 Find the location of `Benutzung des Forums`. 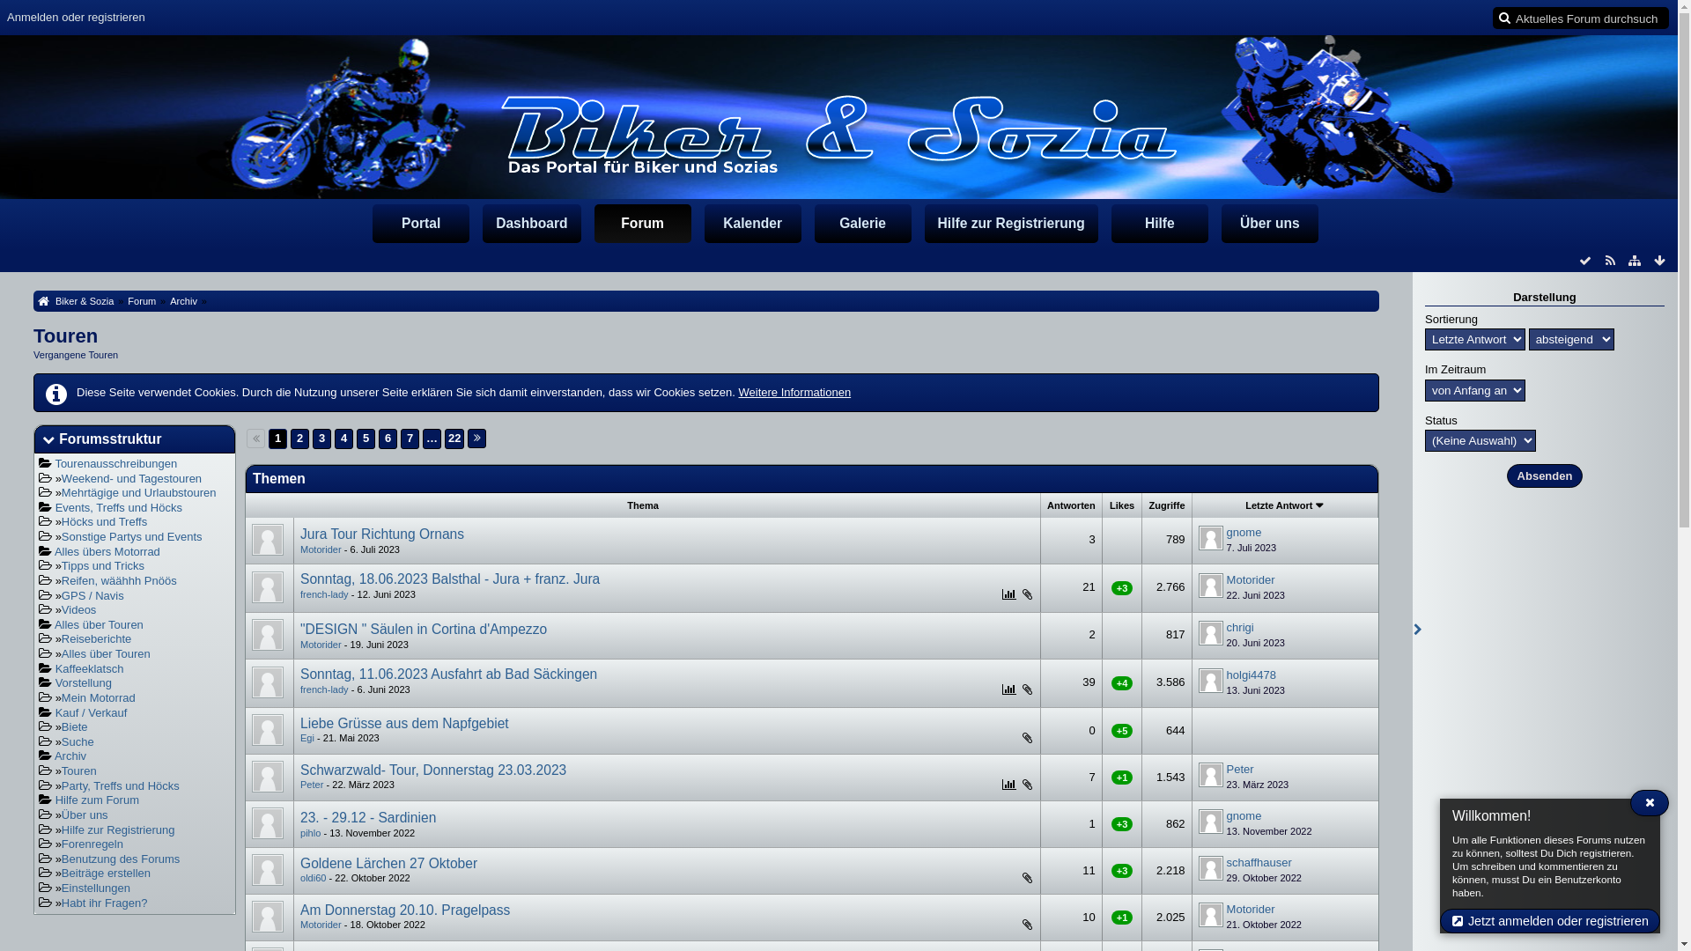

Benutzung des Forums is located at coordinates (121, 859).